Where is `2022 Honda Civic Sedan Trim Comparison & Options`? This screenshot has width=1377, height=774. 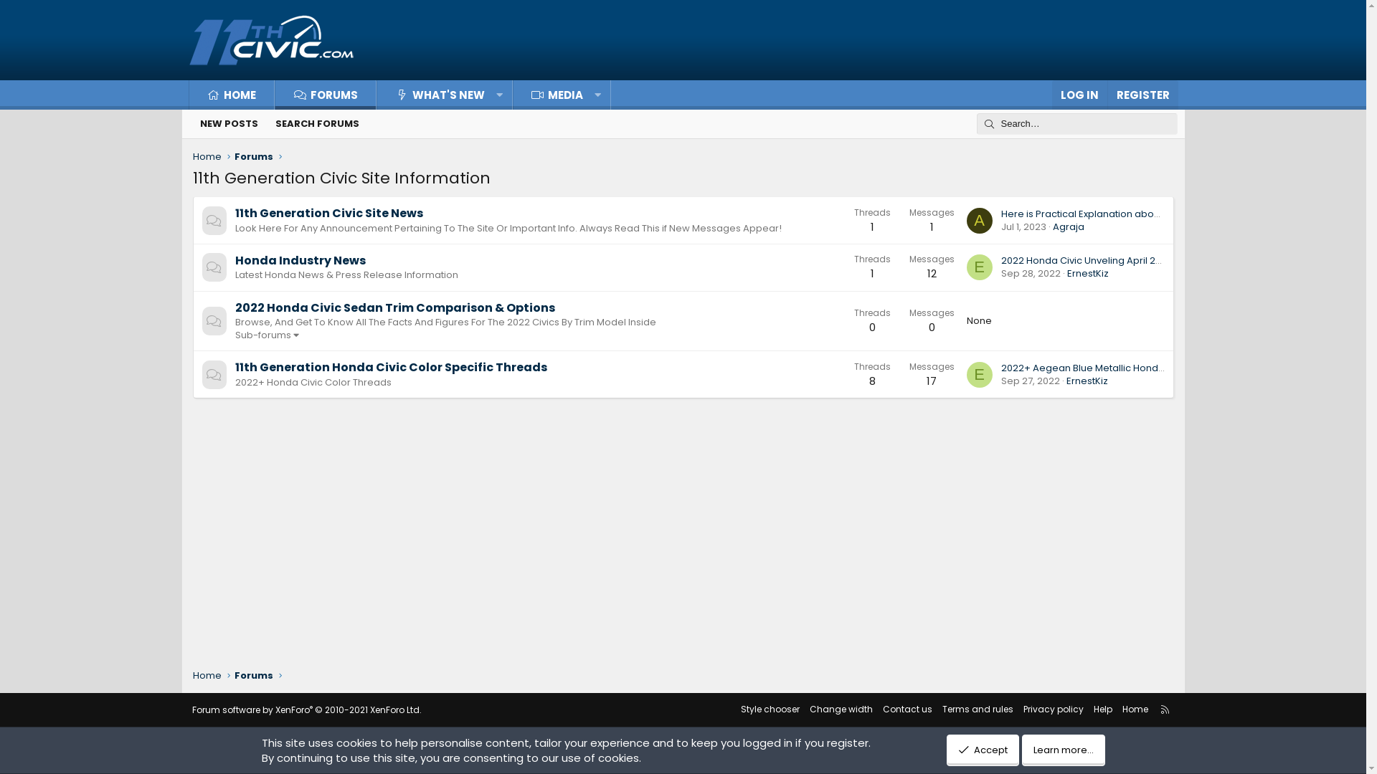 2022 Honda Civic Sedan Trim Comparison & Options is located at coordinates (395, 308).